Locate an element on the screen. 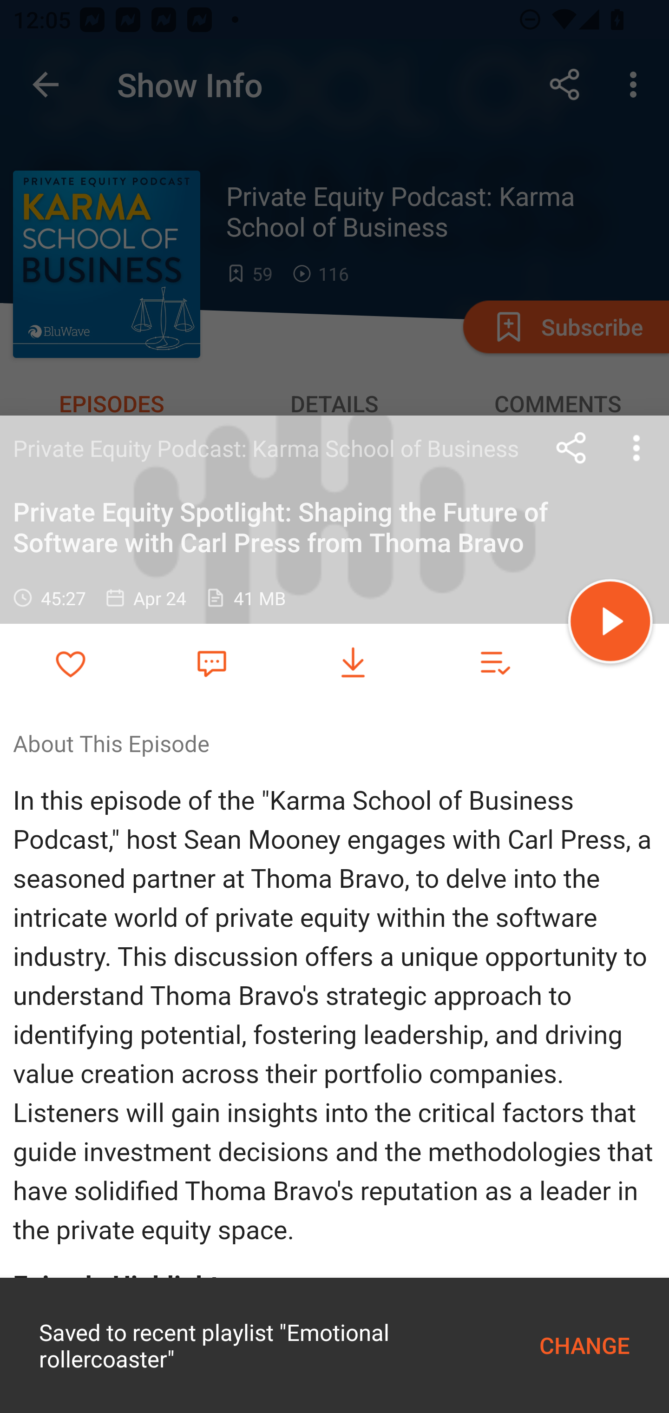  Add to Favorites is located at coordinates (71, 663).